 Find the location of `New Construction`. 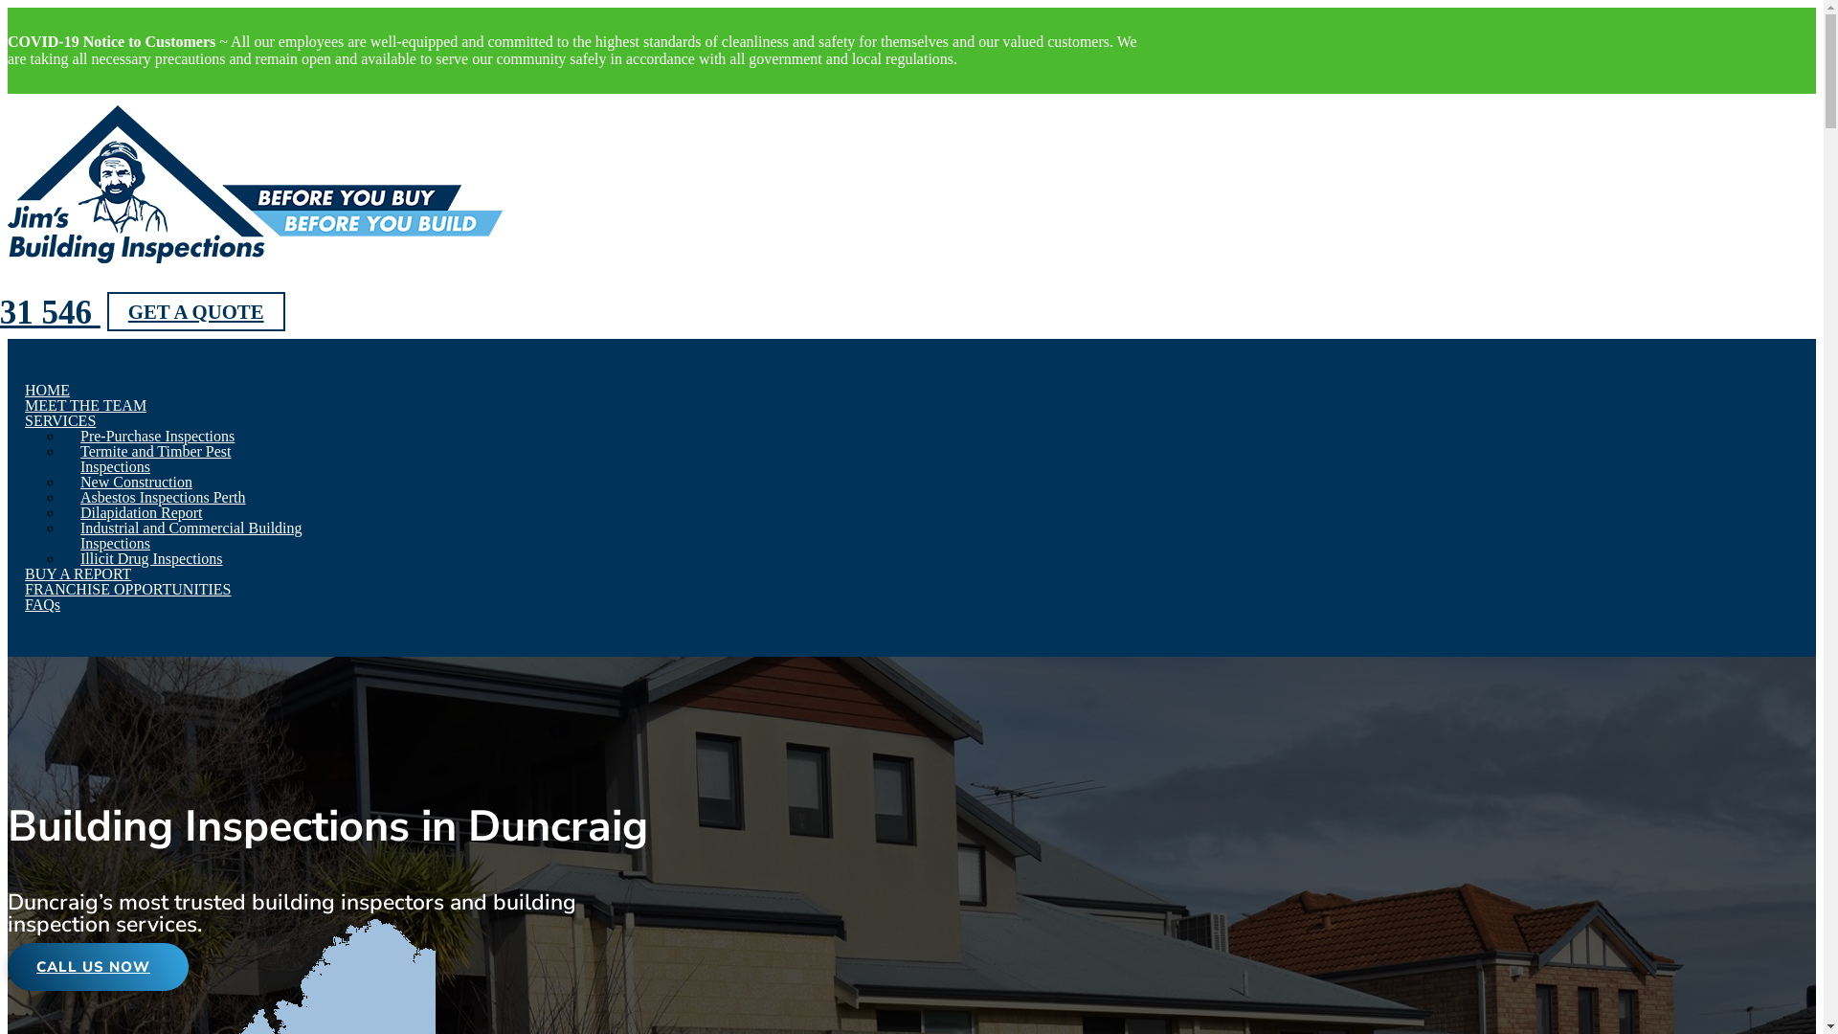

New Construction is located at coordinates (136, 483).